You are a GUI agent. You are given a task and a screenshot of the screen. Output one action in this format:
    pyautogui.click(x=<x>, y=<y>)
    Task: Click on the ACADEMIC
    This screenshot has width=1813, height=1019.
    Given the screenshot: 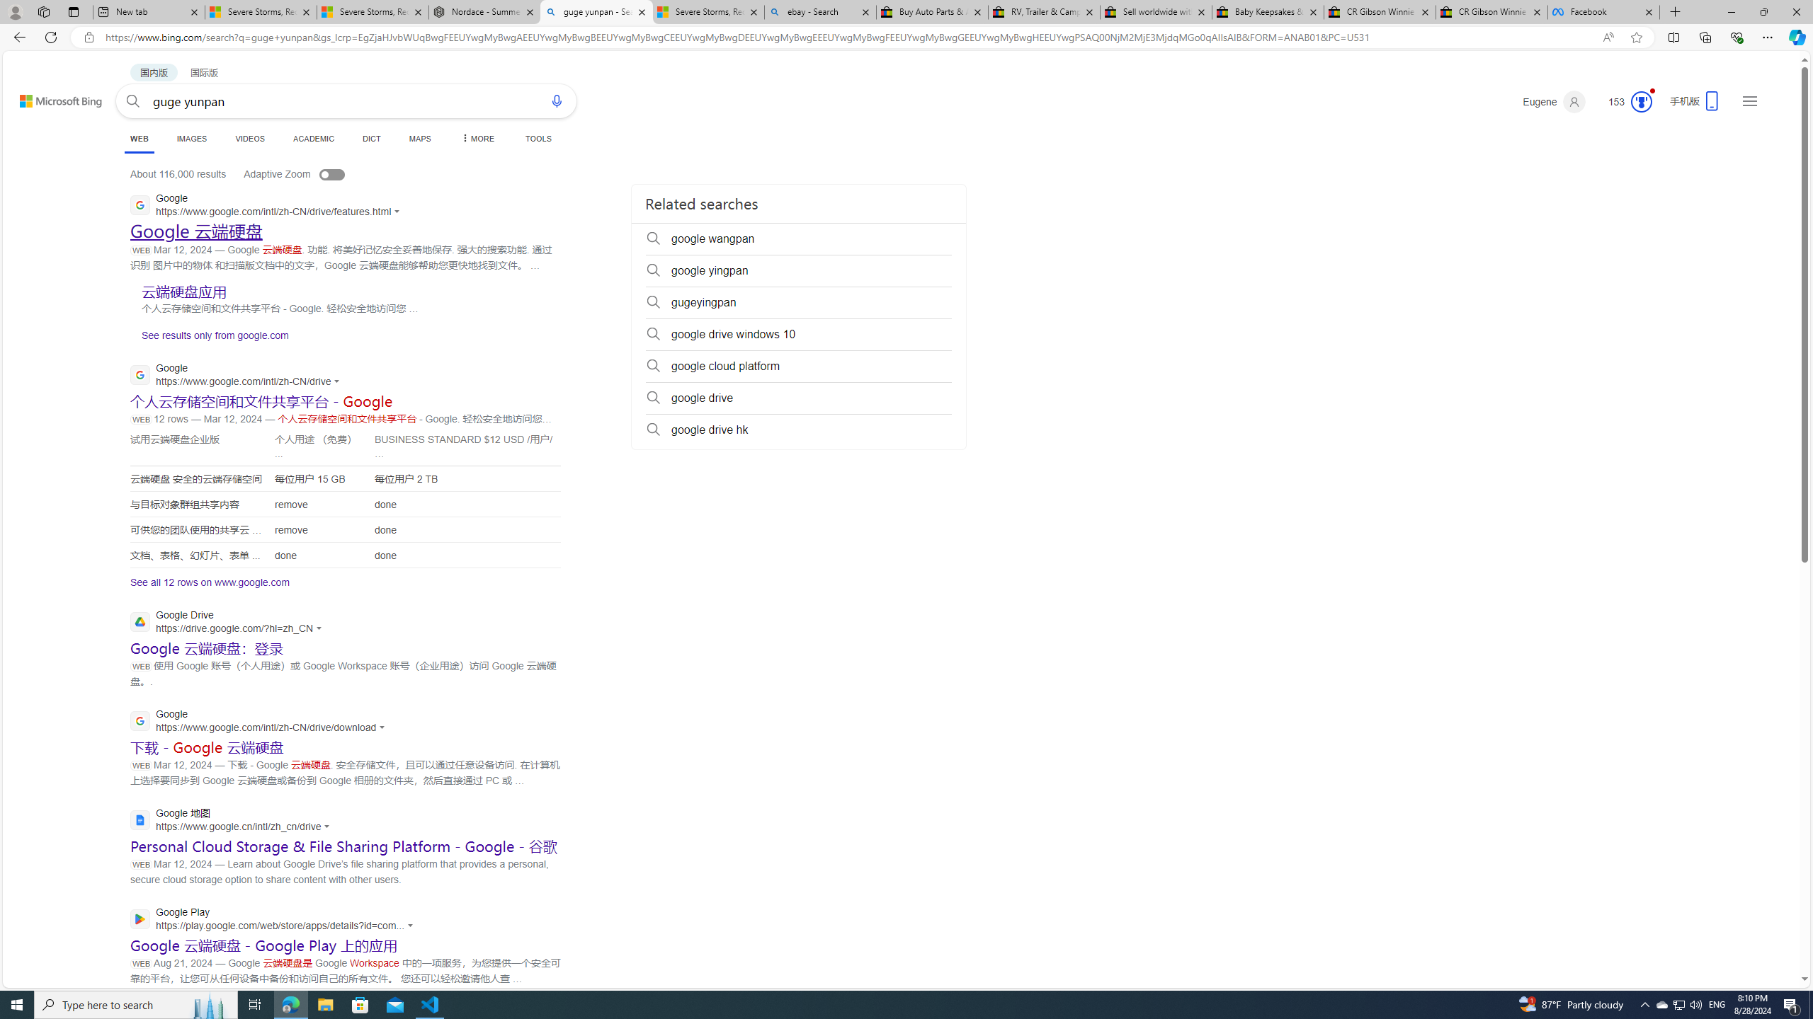 What is the action you would take?
    pyautogui.click(x=314, y=139)
    